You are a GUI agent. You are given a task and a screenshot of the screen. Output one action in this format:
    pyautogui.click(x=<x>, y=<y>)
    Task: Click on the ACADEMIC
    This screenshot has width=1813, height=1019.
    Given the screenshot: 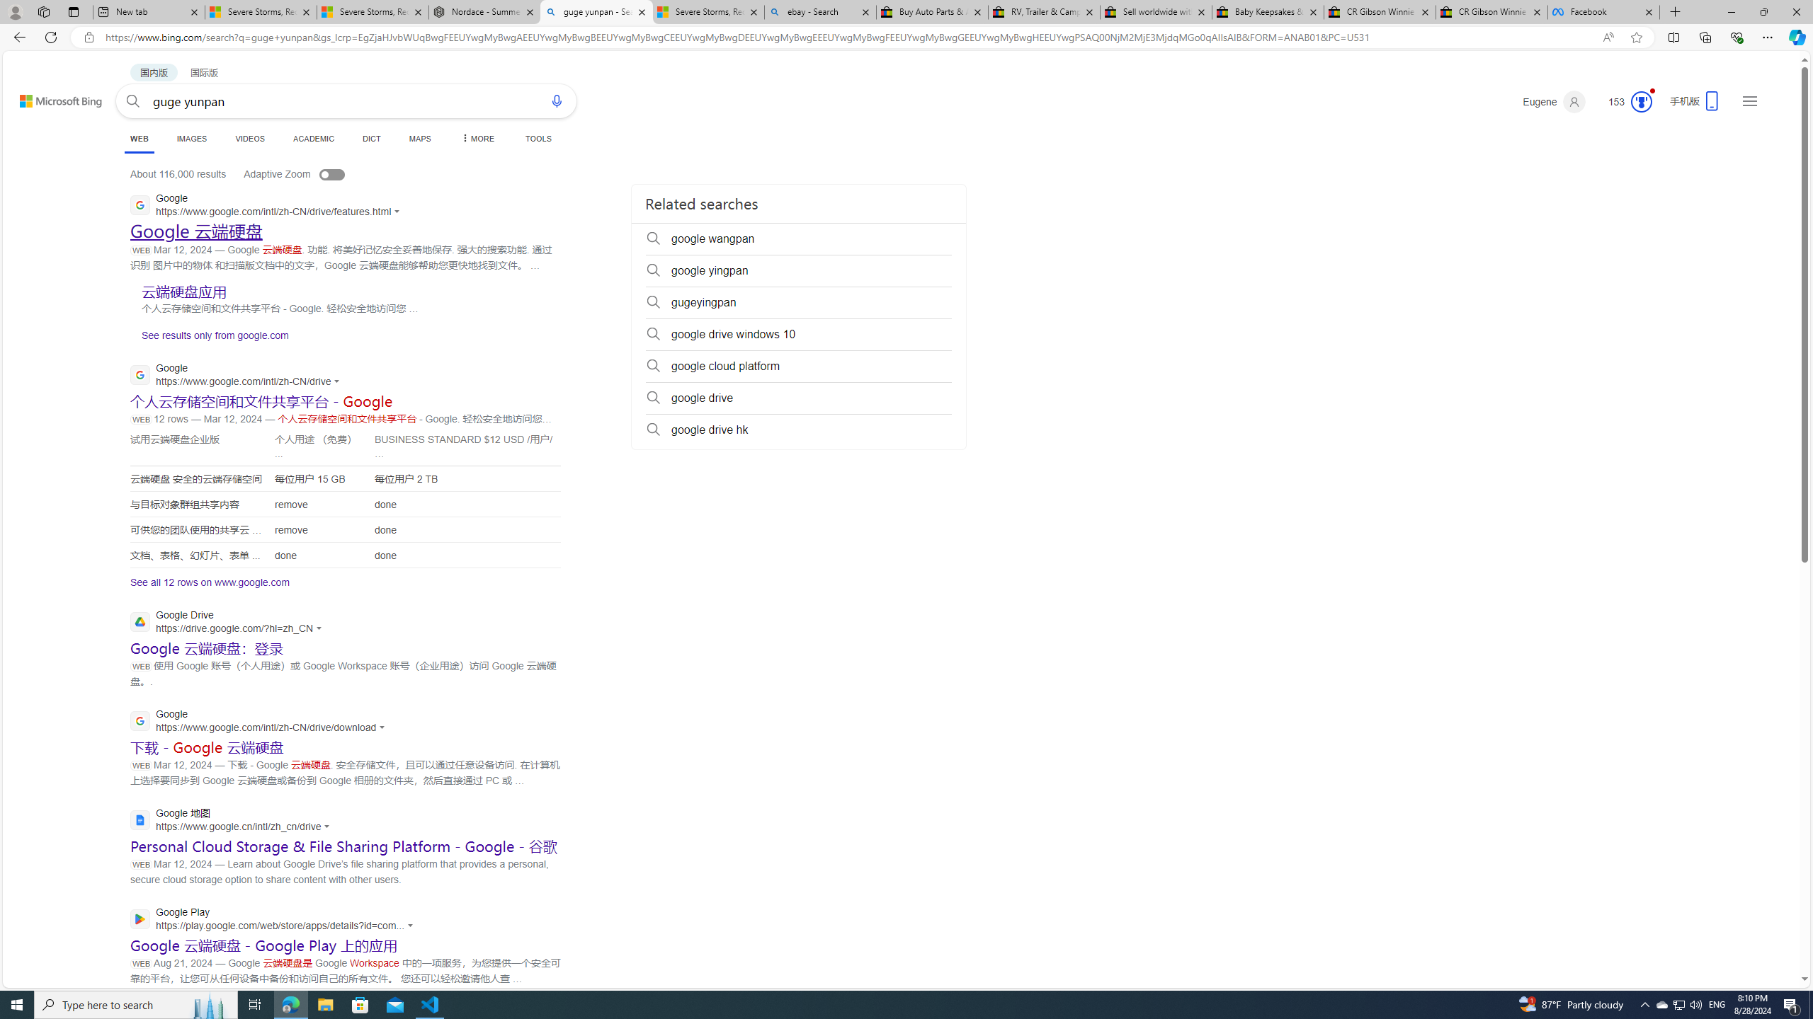 What is the action you would take?
    pyautogui.click(x=314, y=139)
    